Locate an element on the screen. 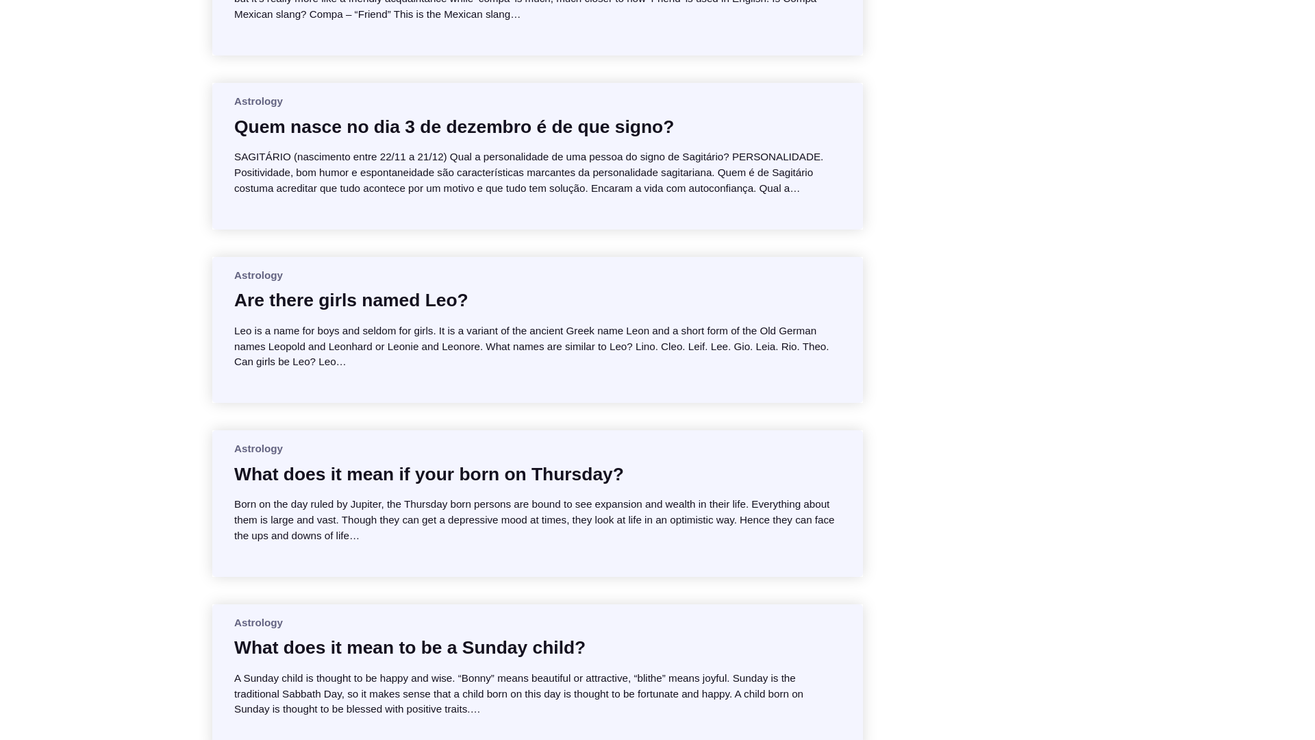 This screenshot has height=740, width=1315. Are there girls named Leo? is located at coordinates (351, 300).